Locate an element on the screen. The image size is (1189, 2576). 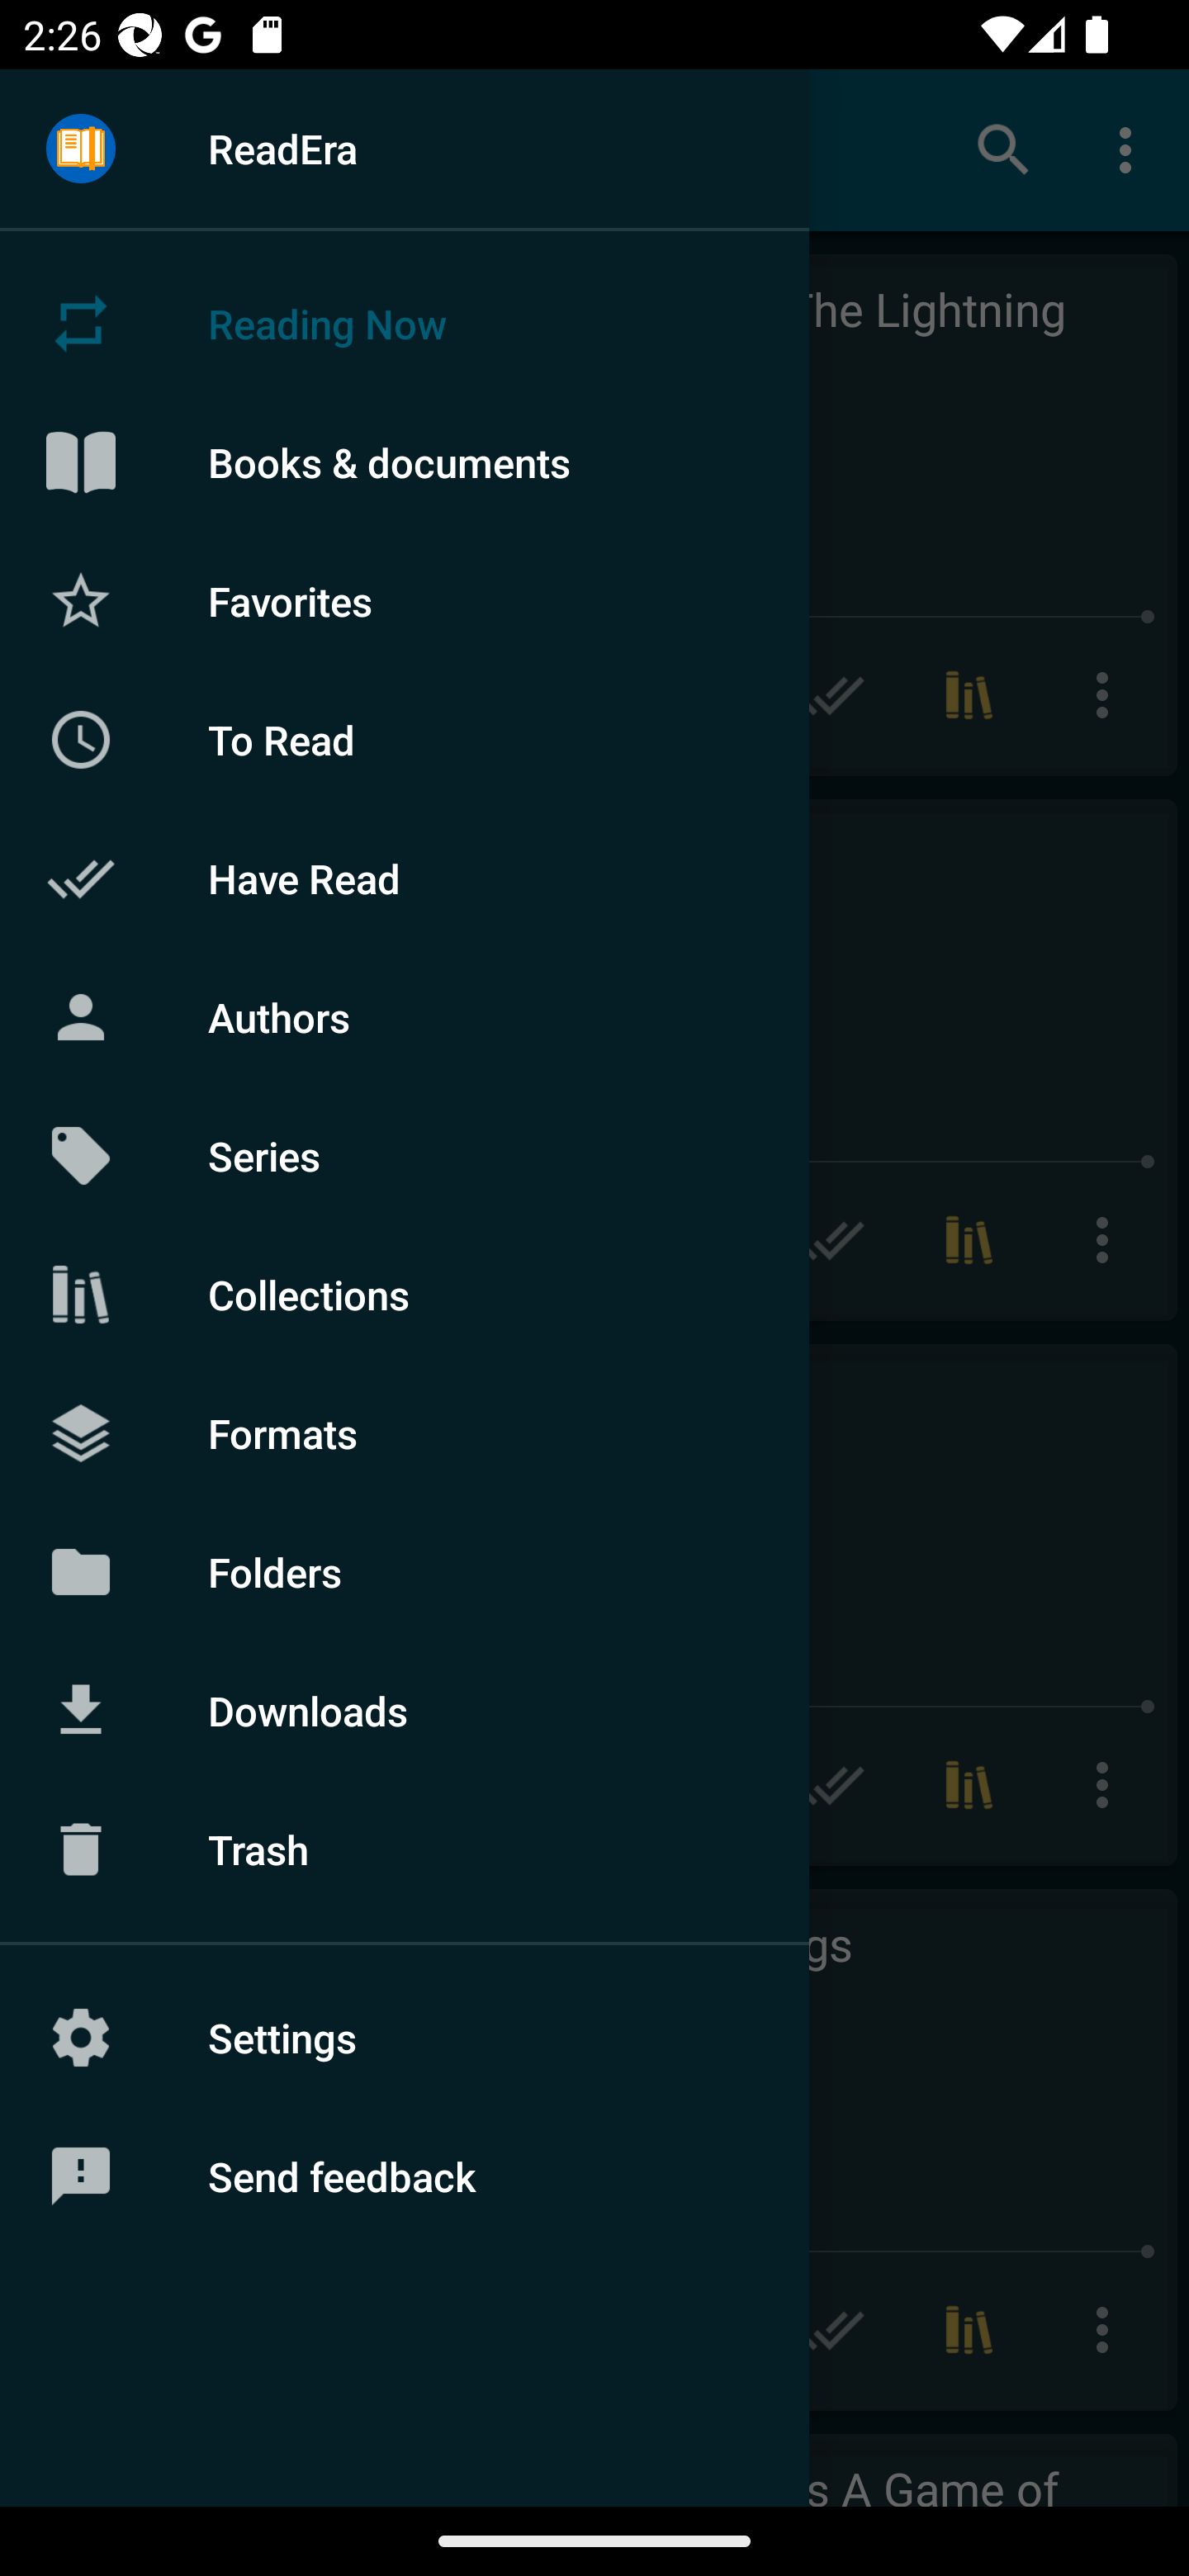
Collections is located at coordinates (405, 1295).